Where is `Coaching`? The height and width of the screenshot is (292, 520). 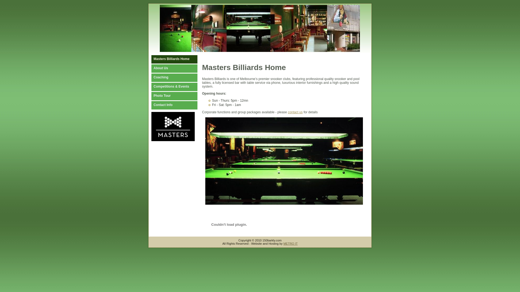 Coaching is located at coordinates (180, 78).